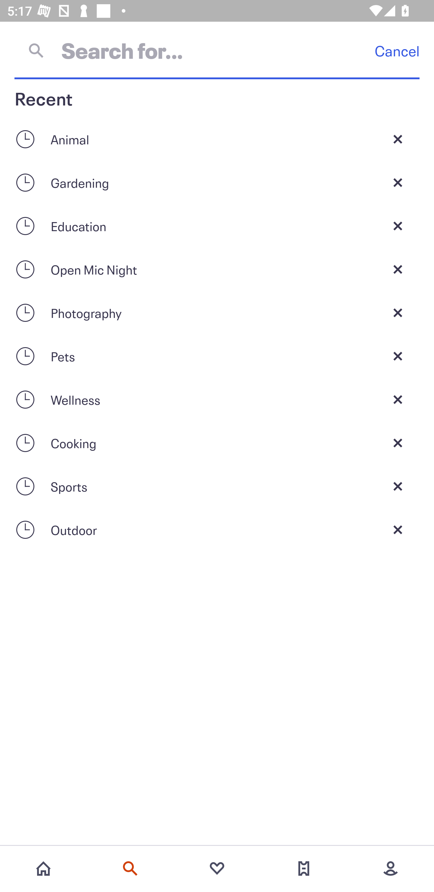 Image resolution: width=434 pixels, height=892 pixels. What do you see at coordinates (217, 443) in the screenshot?
I see `Cooking Close current screen` at bounding box center [217, 443].